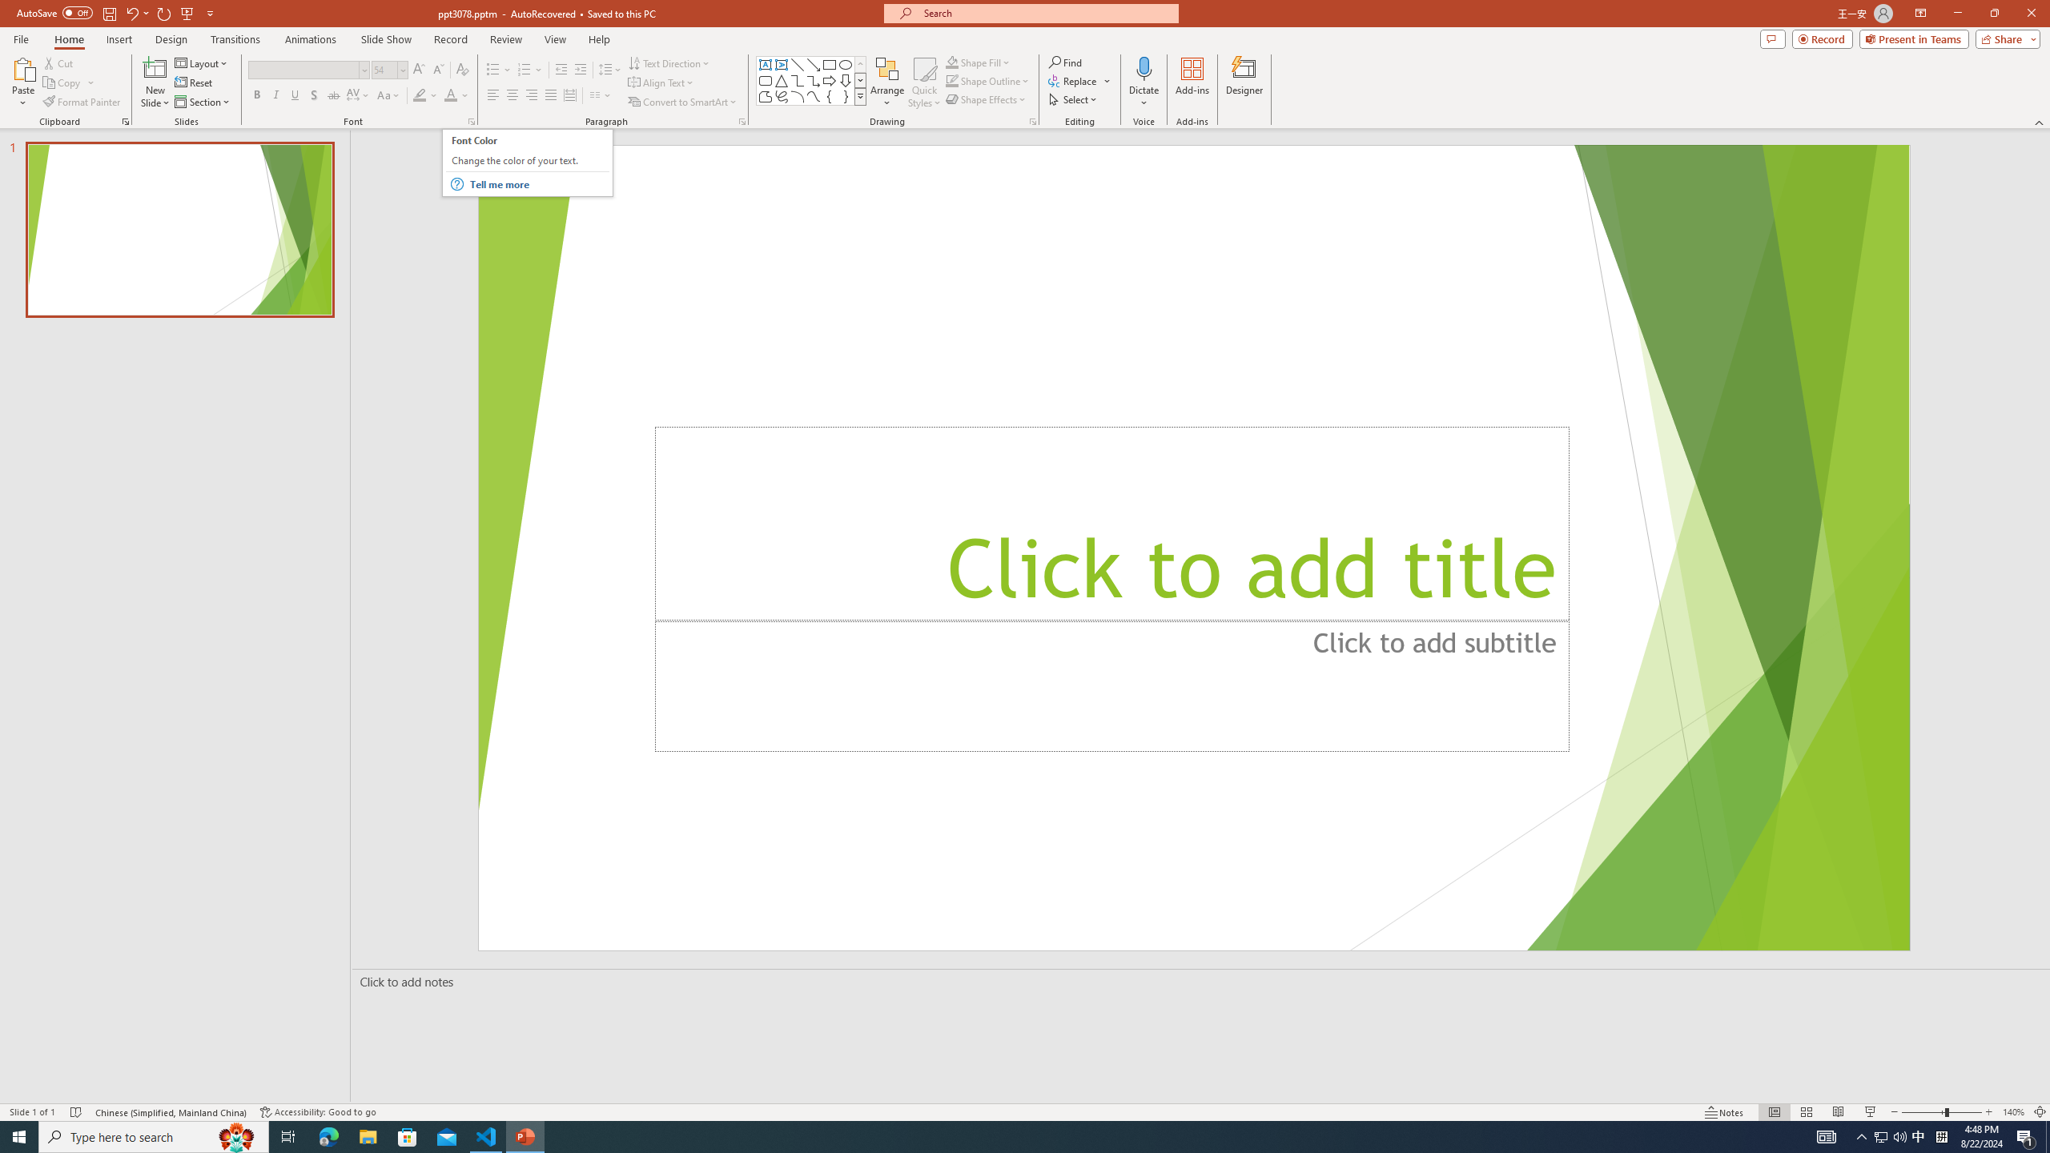 This screenshot has height=1153, width=2050. What do you see at coordinates (781, 80) in the screenshot?
I see `Isosceles Triangle` at bounding box center [781, 80].